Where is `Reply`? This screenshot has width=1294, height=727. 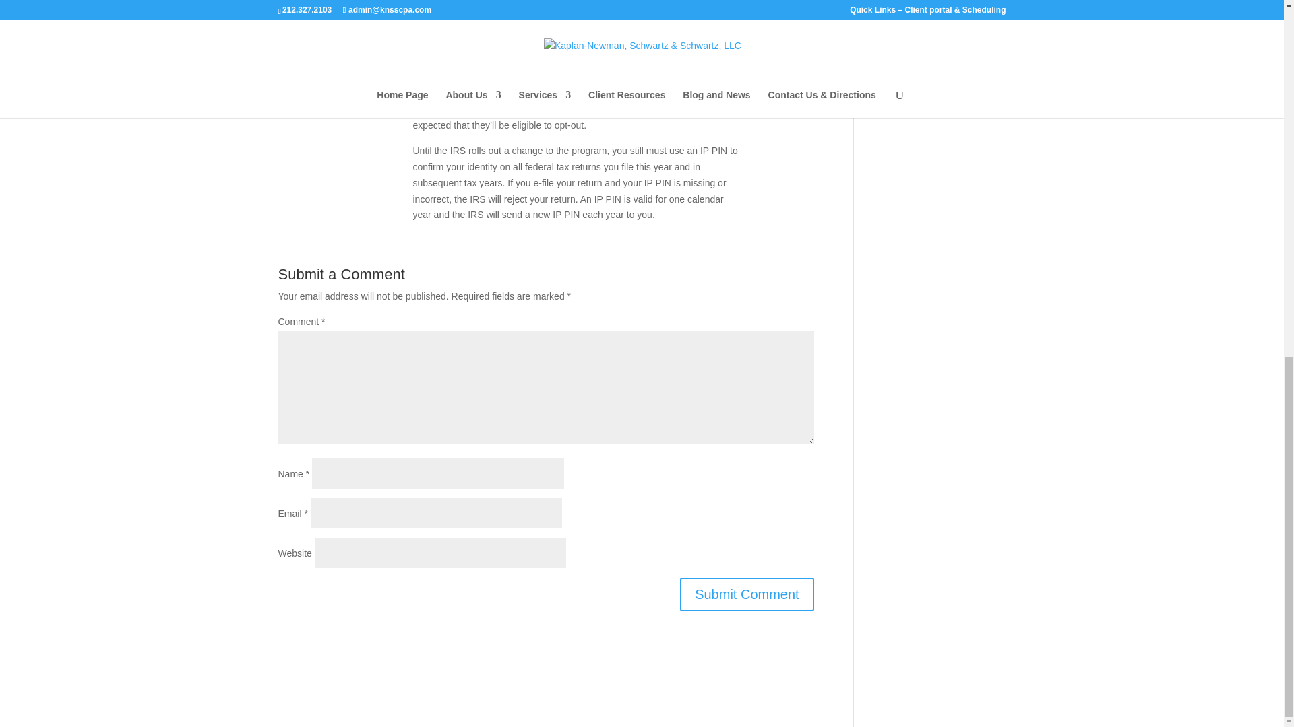 Reply is located at coordinates (801, 44).